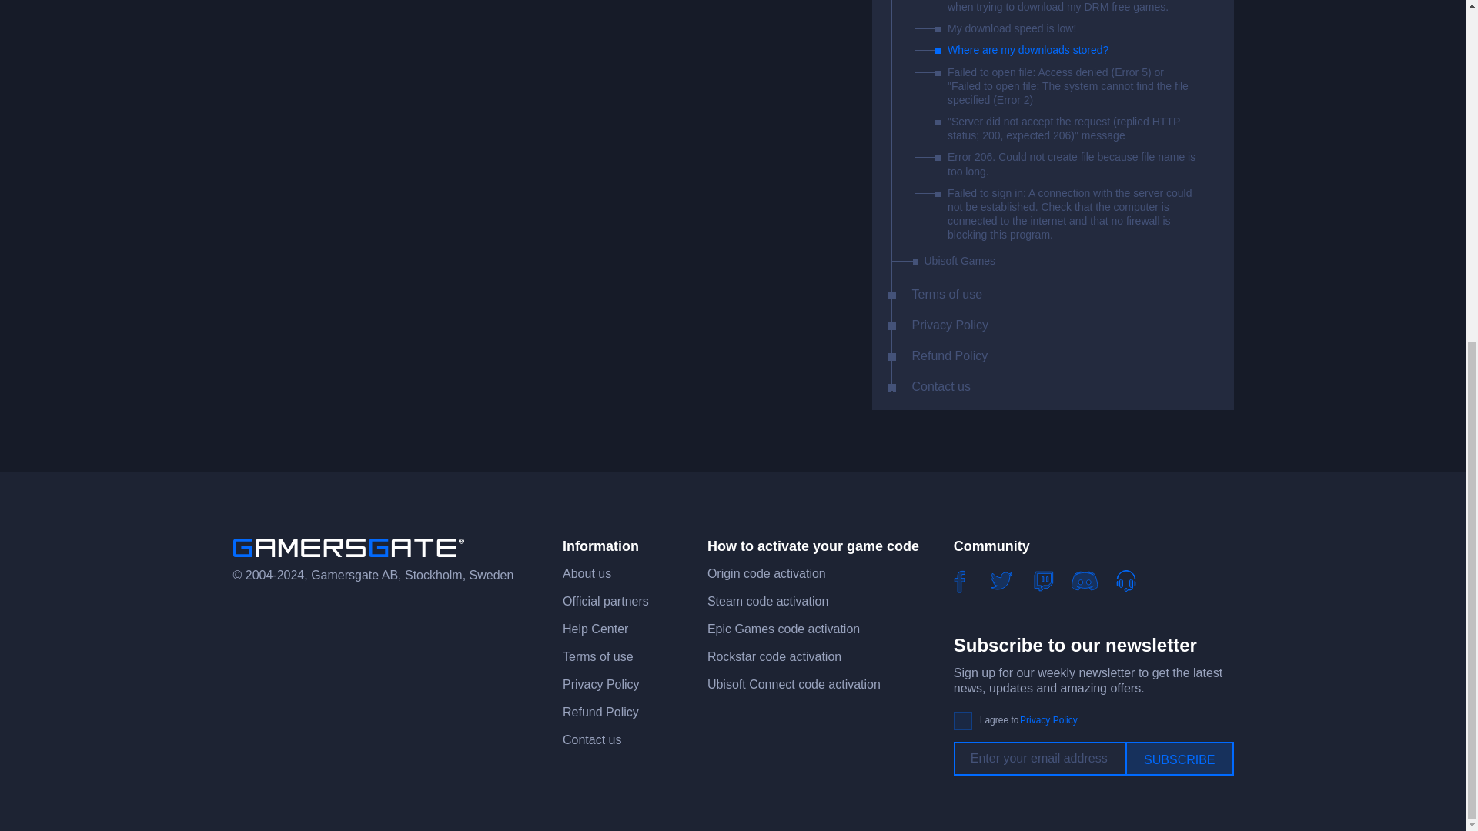 The height and width of the screenshot is (831, 1478). What do you see at coordinates (1012, 28) in the screenshot?
I see `My download speed is low!` at bounding box center [1012, 28].